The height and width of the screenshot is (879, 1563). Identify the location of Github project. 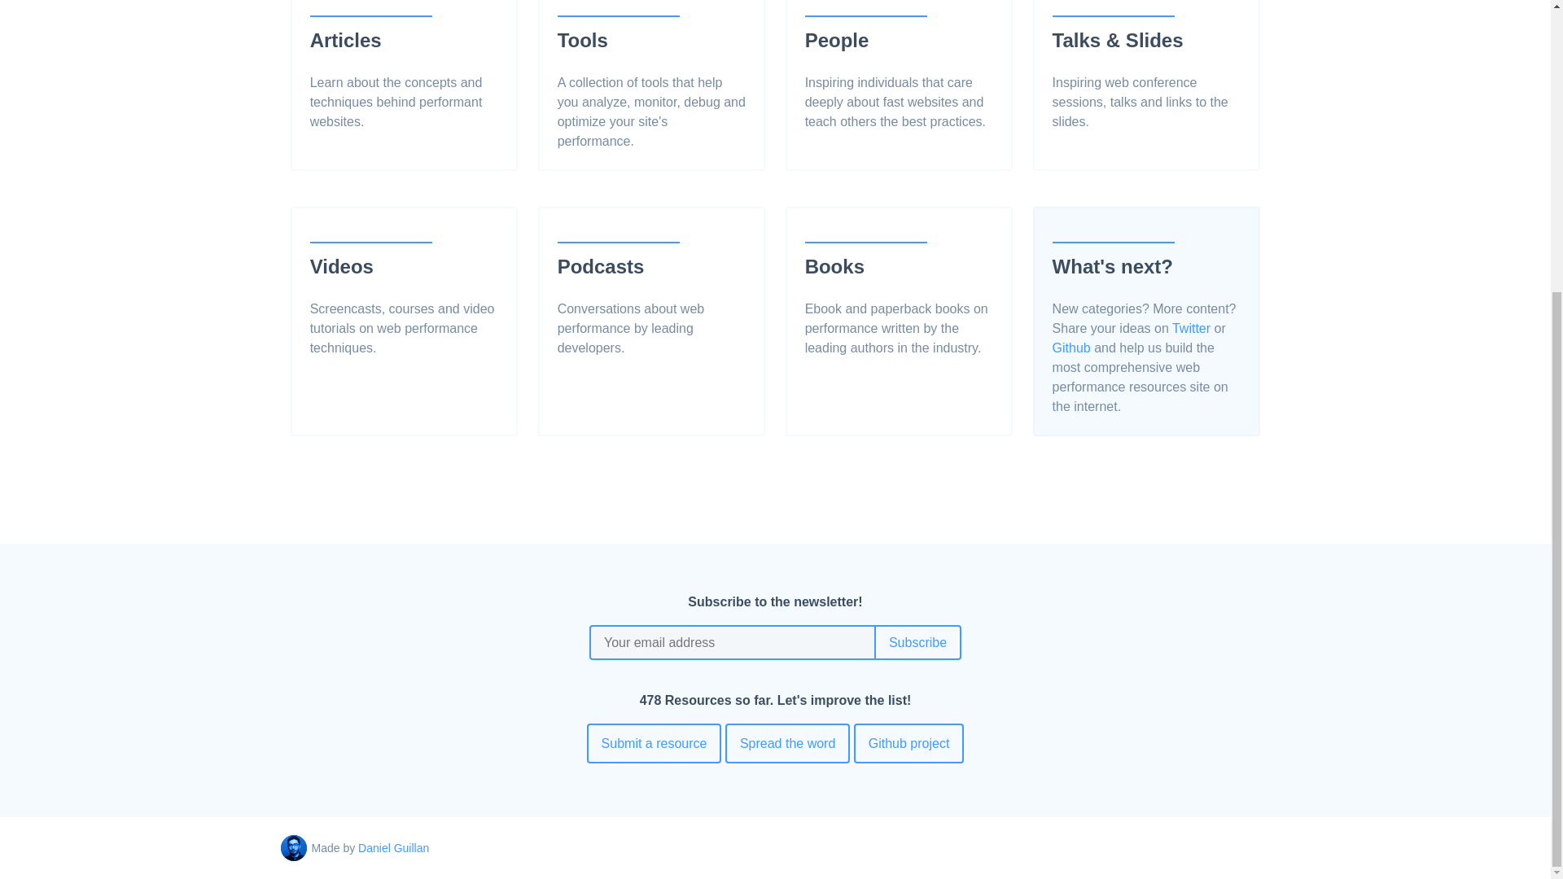
(908, 743).